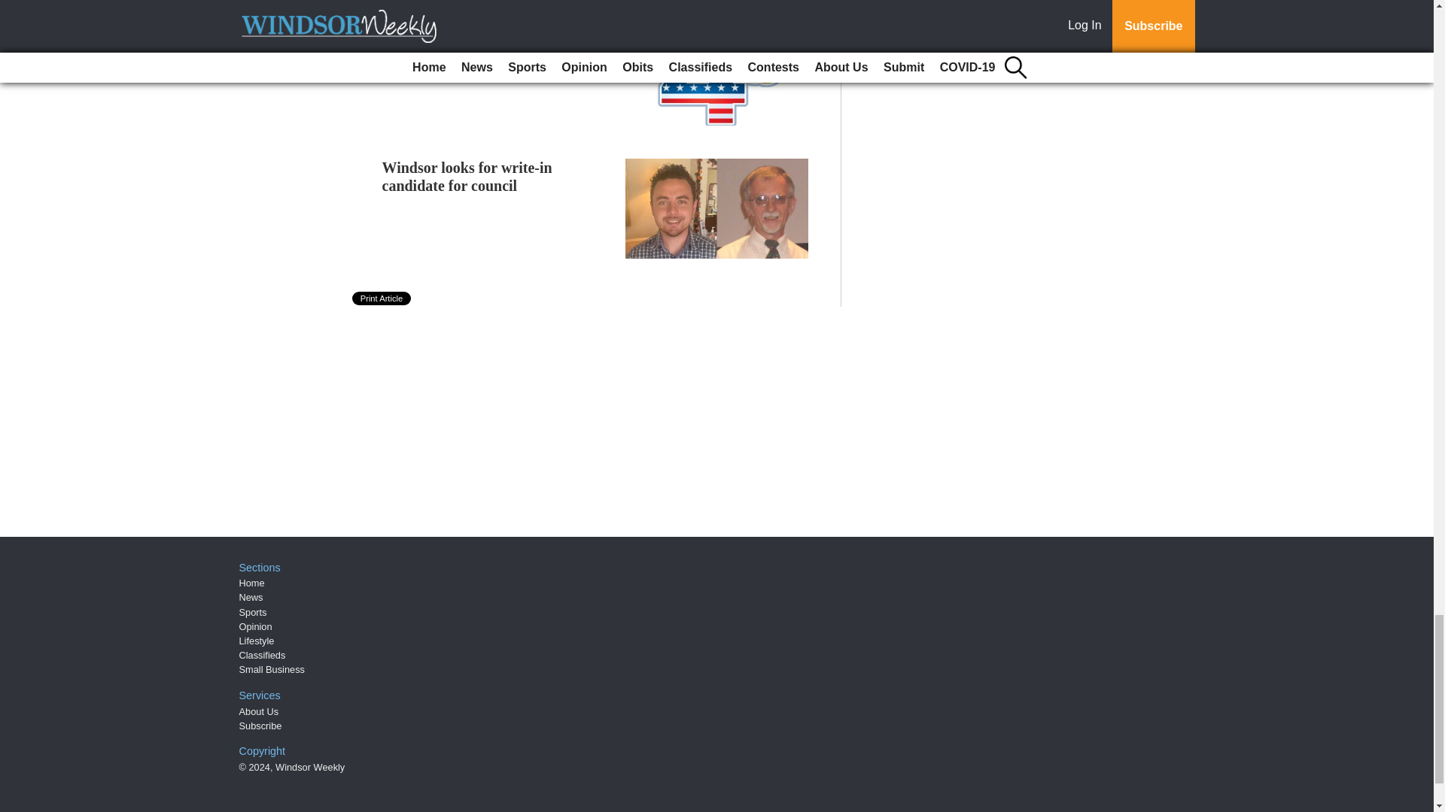 The height and width of the screenshot is (812, 1445). I want to click on News, so click(251, 597).